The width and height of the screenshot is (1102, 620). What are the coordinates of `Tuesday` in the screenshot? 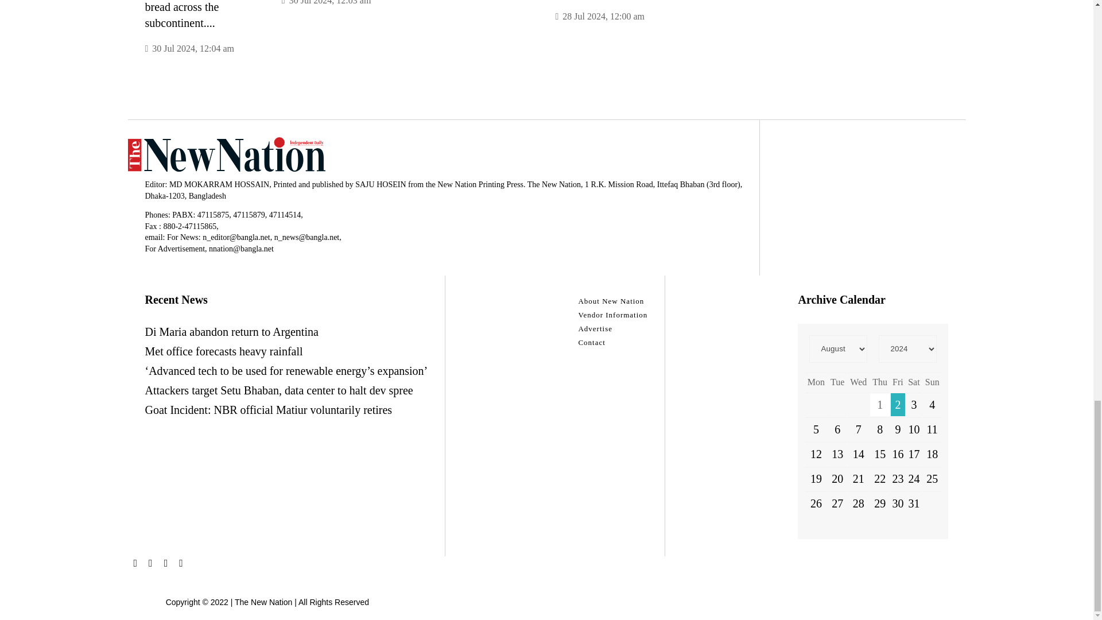 It's located at (837, 382).